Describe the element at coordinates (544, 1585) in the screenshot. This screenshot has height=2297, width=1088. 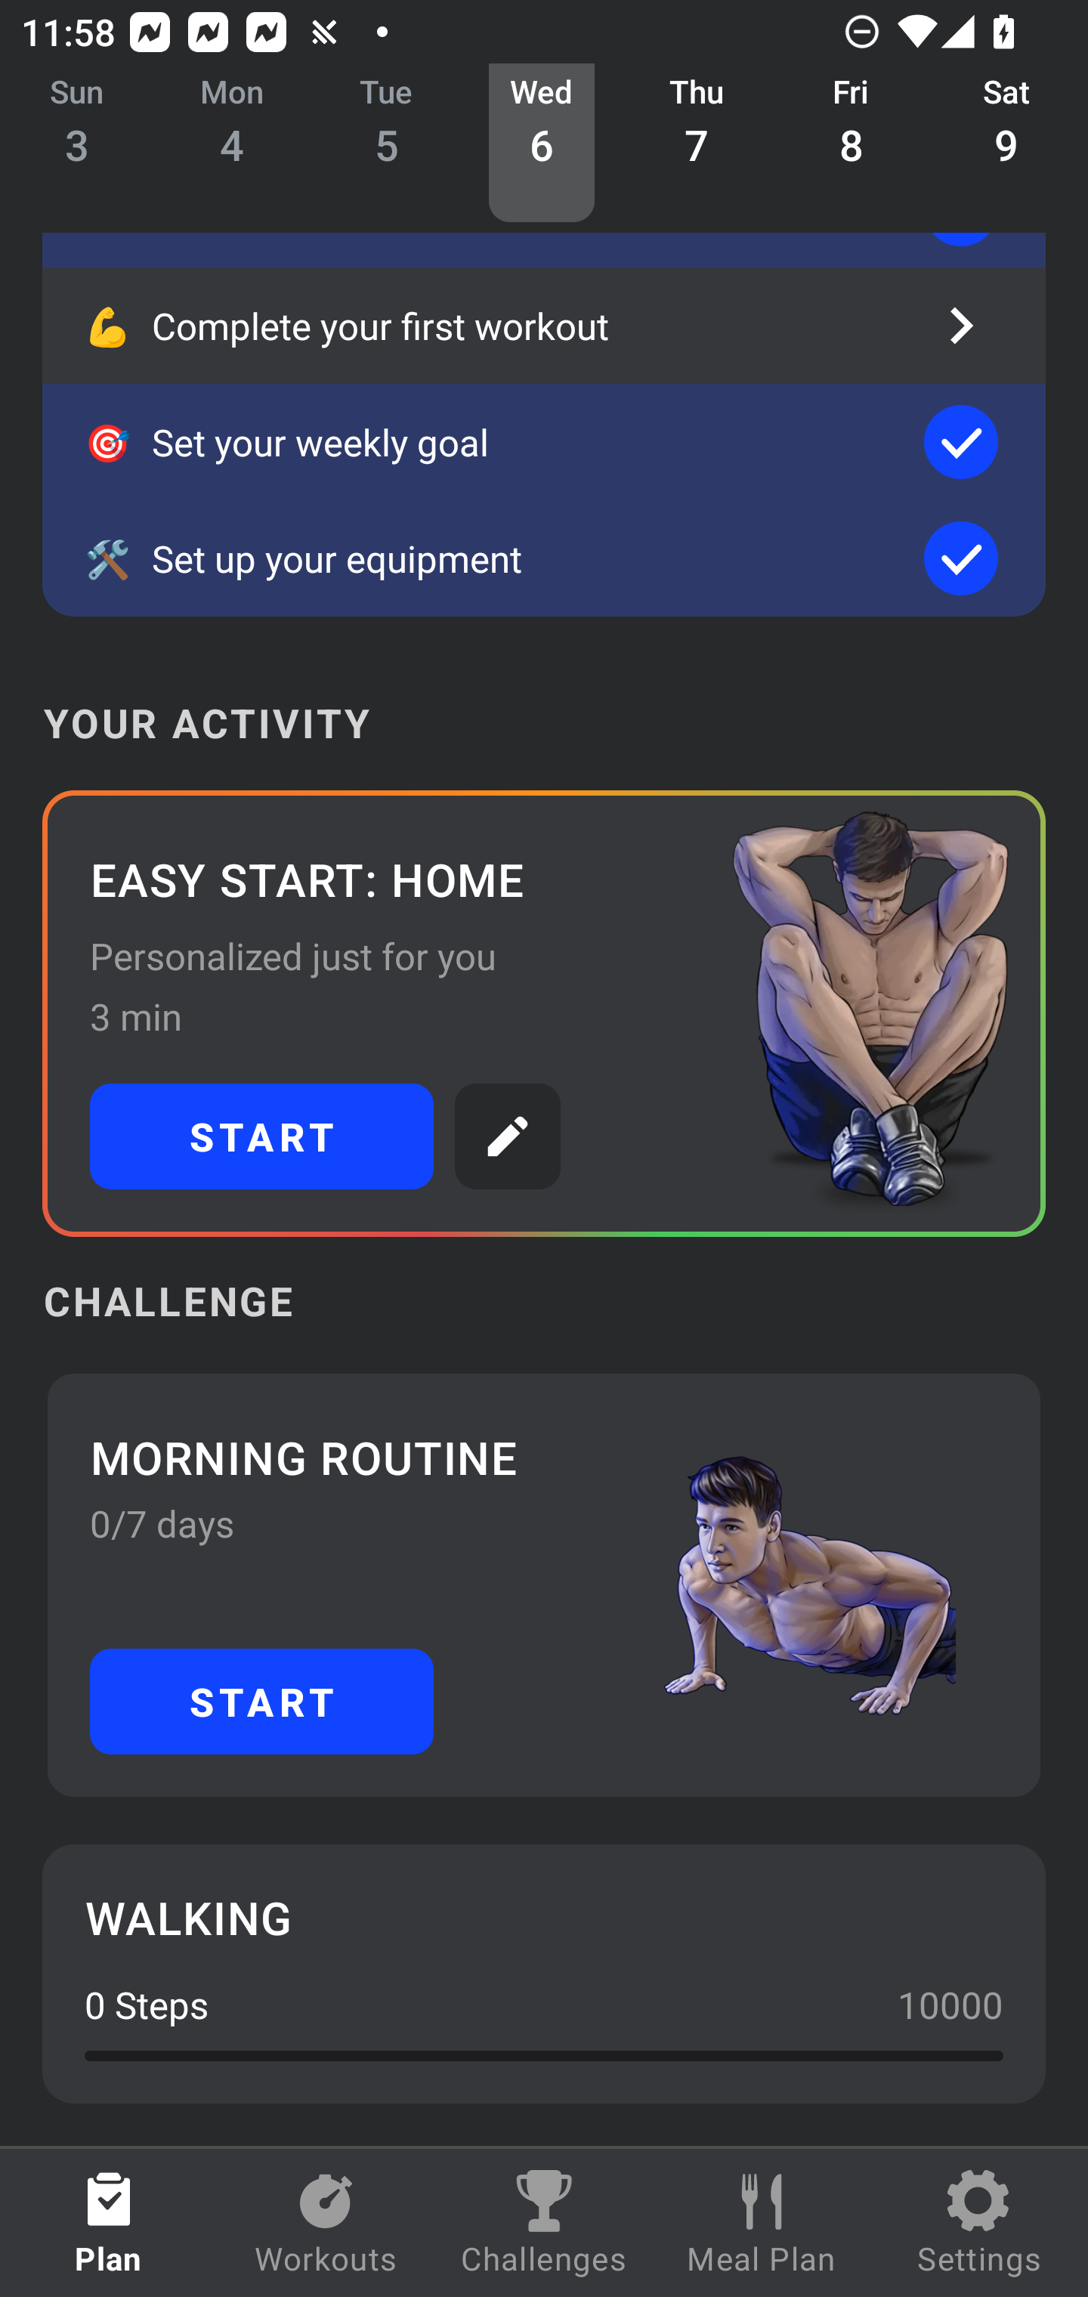
I see `MORNING ROUTINE 0/7 days START` at that location.